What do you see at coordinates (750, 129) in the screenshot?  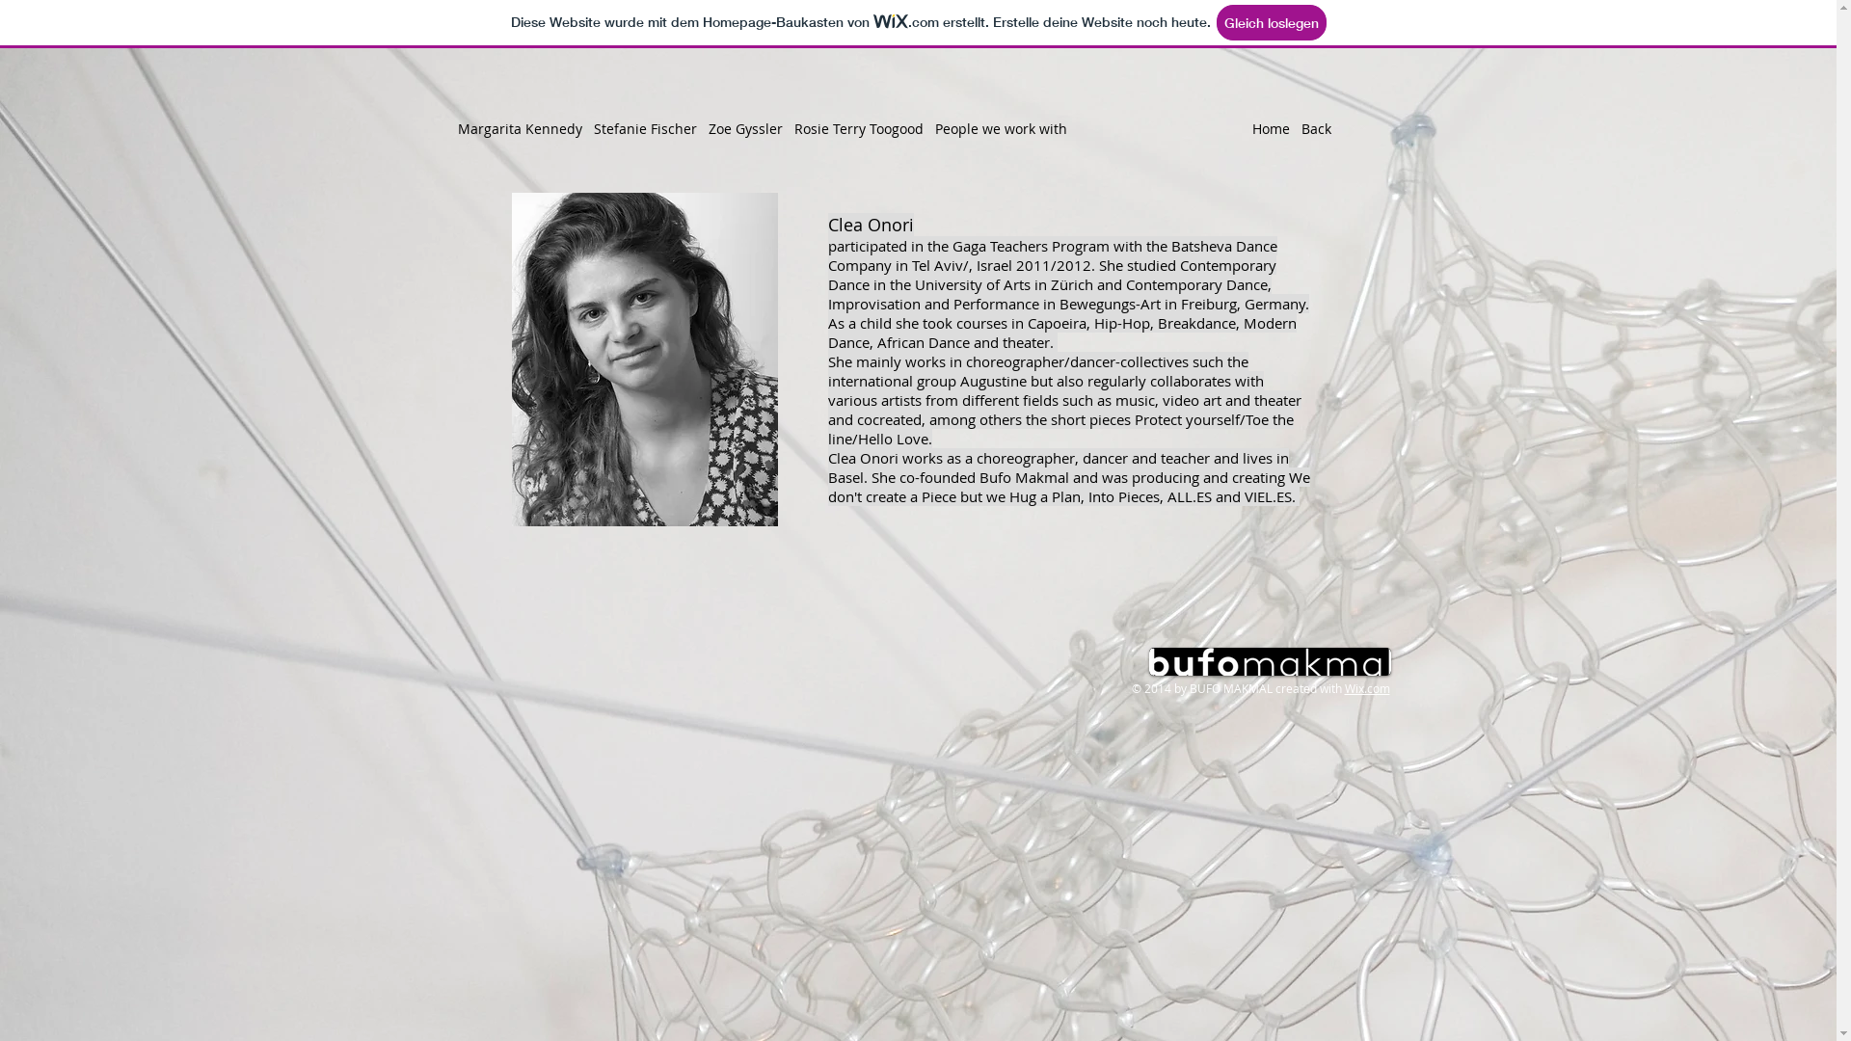 I see `Zoe Gyssler   ` at bounding box center [750, 129].